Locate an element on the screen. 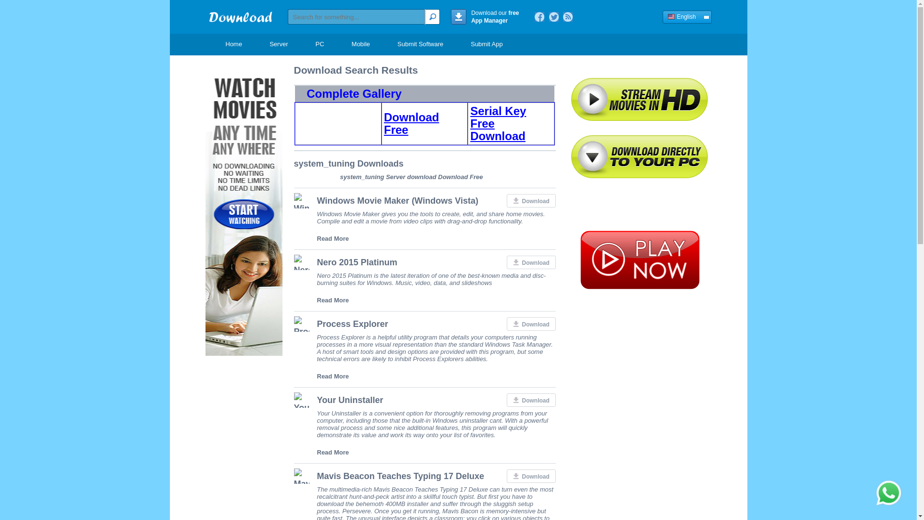  Server download is located at coordinates (411, 176).